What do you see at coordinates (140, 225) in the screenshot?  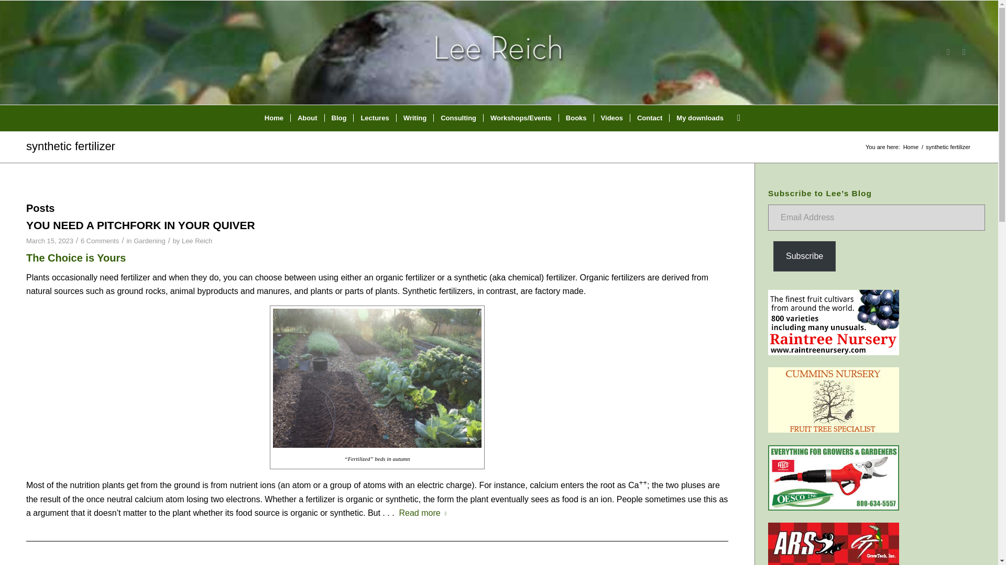 I see `YOU NEED A PITCHFORK IN YOUR QUIVER` at bounding box center [140, 225].